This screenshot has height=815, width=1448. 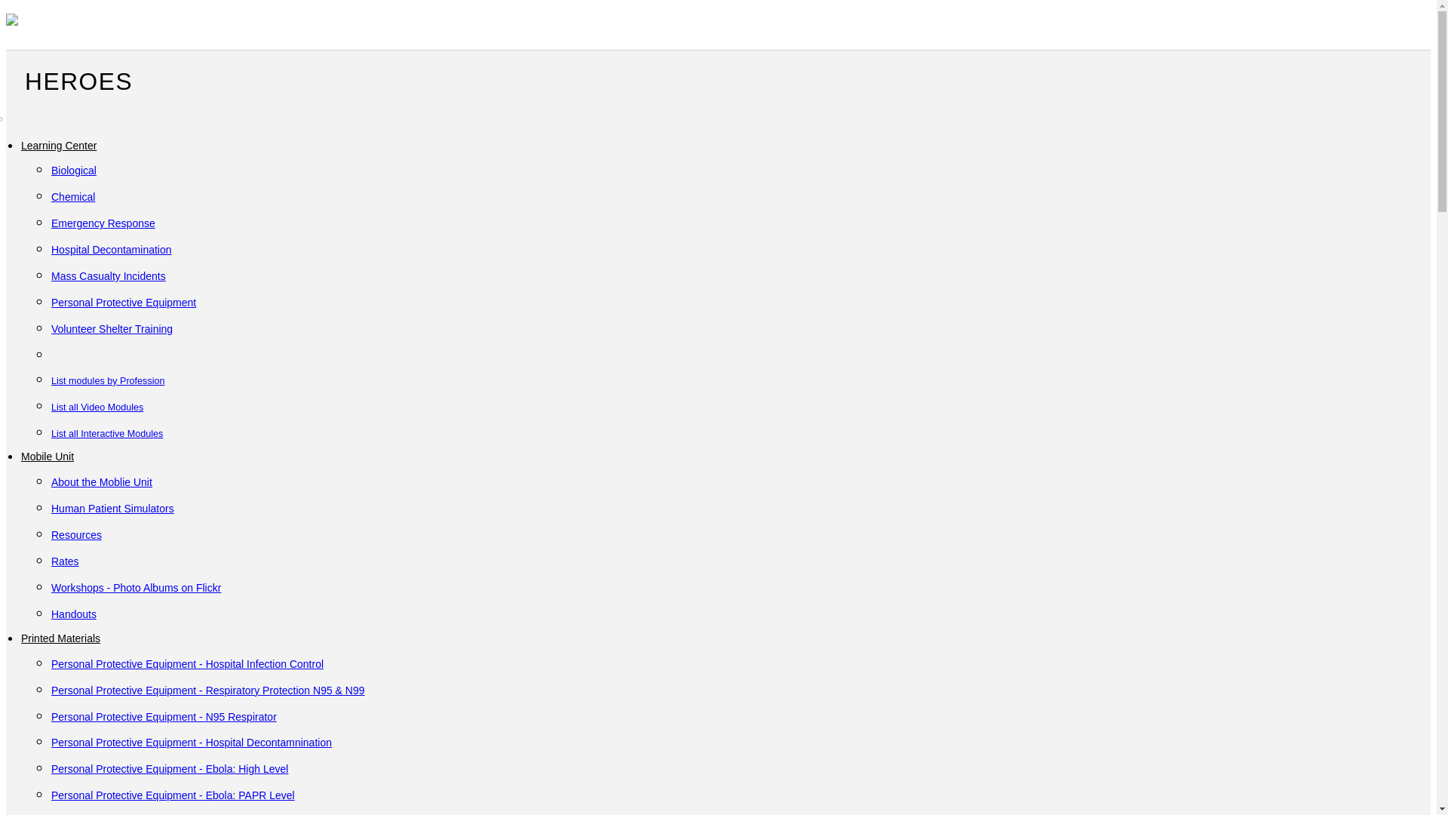 What do you see at coordinates (112, 328) in the screenshot?
I see `Volunteer Shelter Training` at bounding box center [112, 328].